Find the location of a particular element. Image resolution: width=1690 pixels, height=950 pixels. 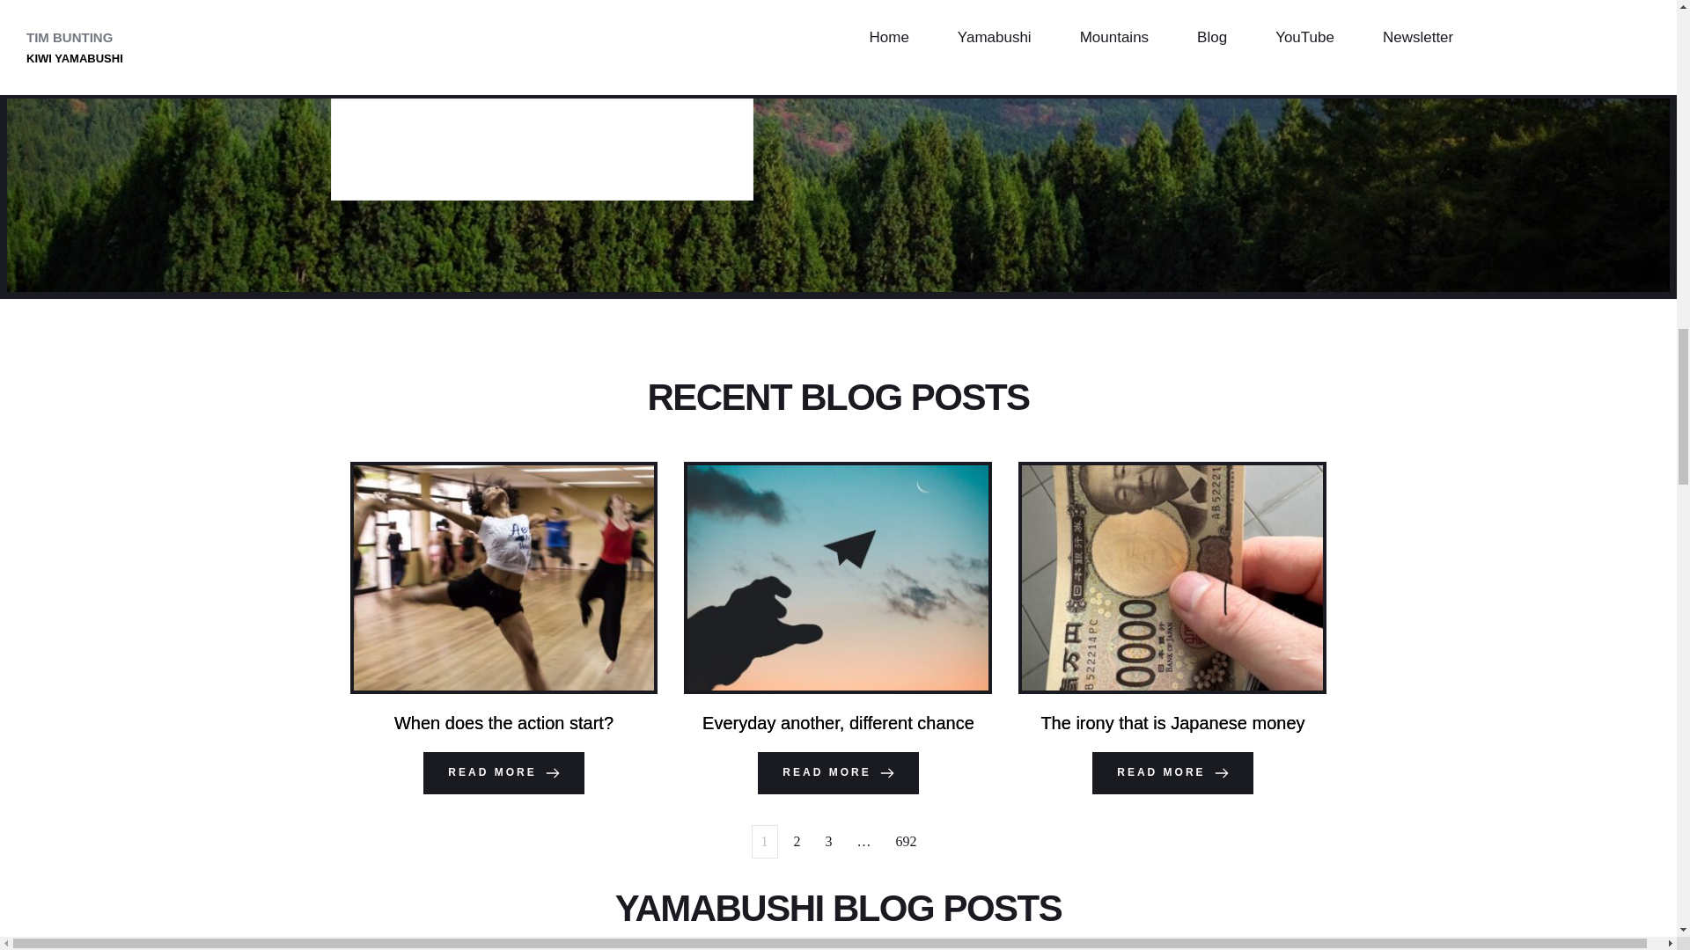

READ MORE is located at coordinates (837, 772).